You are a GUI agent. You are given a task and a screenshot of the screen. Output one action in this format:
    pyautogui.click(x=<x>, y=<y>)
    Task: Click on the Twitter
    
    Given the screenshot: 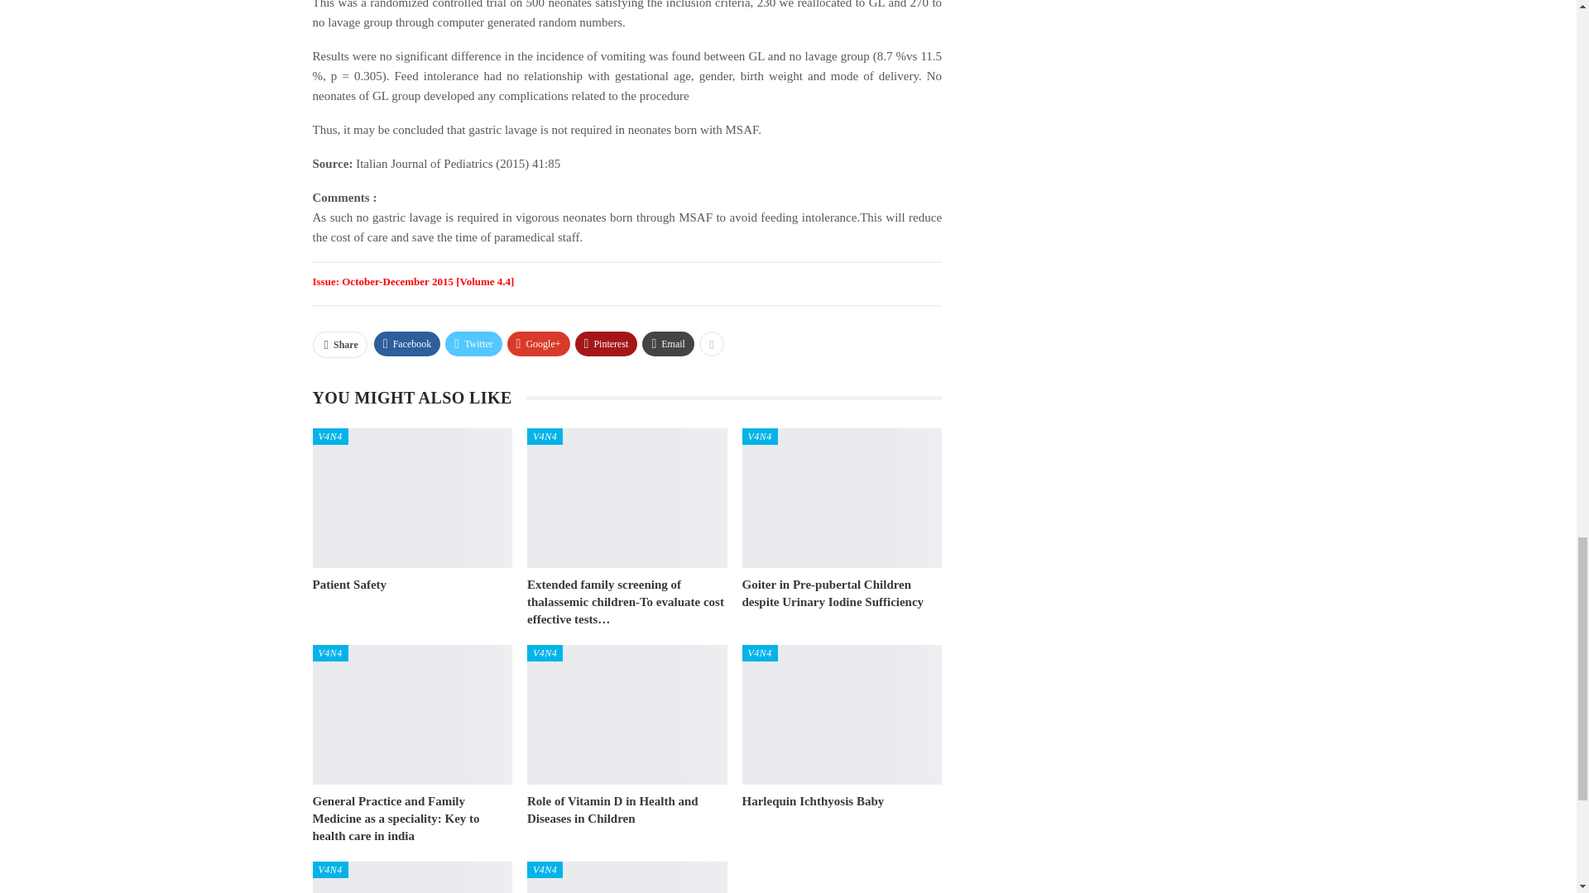 What is the action you would take?
    pyautogui.click(x=473, y=343)
    